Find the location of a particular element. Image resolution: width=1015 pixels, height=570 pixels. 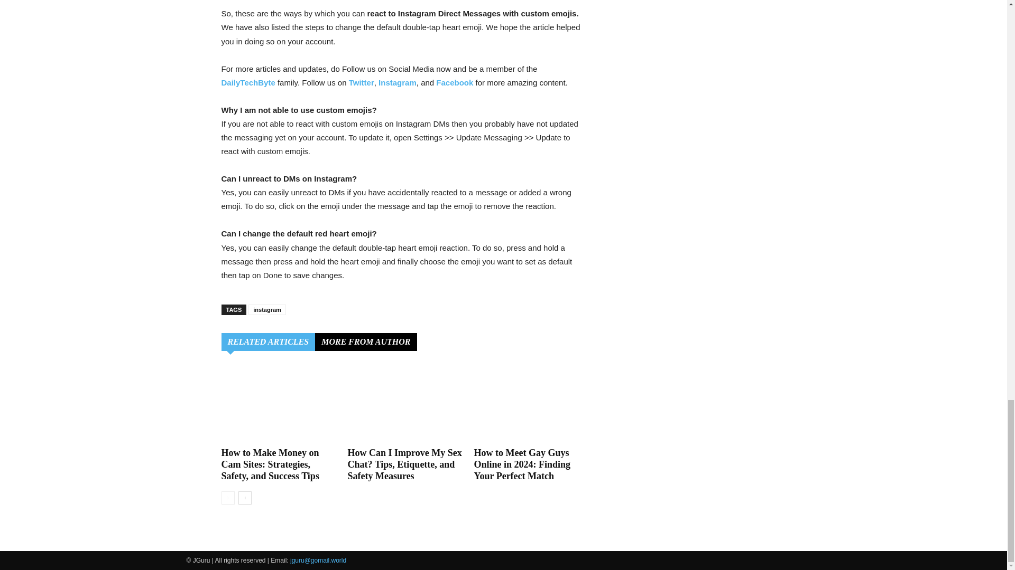

DailyTechByte is located at coordinates (248, 82).